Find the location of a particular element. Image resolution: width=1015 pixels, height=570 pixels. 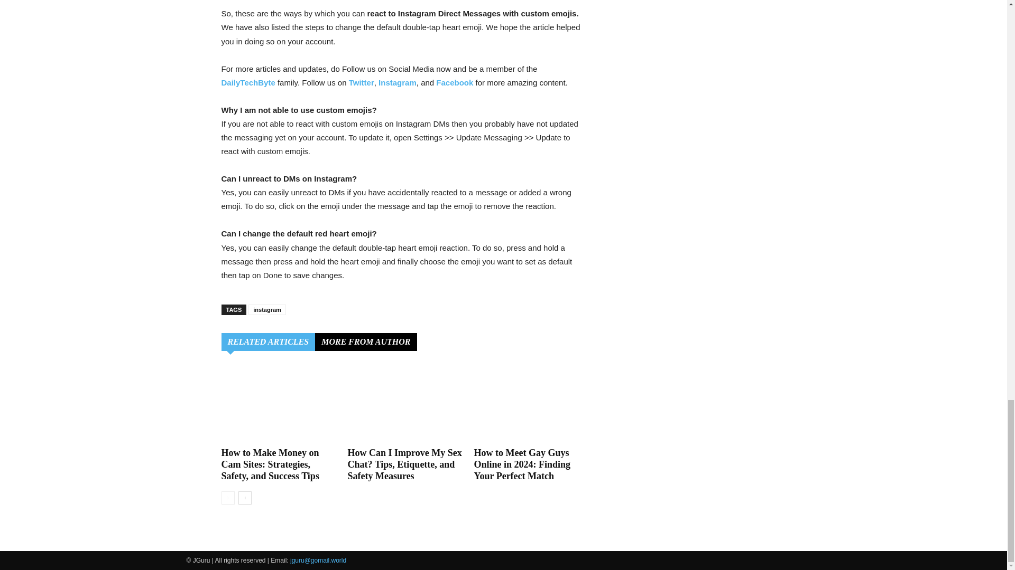

DailyTechByte is located at coordinates (248, 82).